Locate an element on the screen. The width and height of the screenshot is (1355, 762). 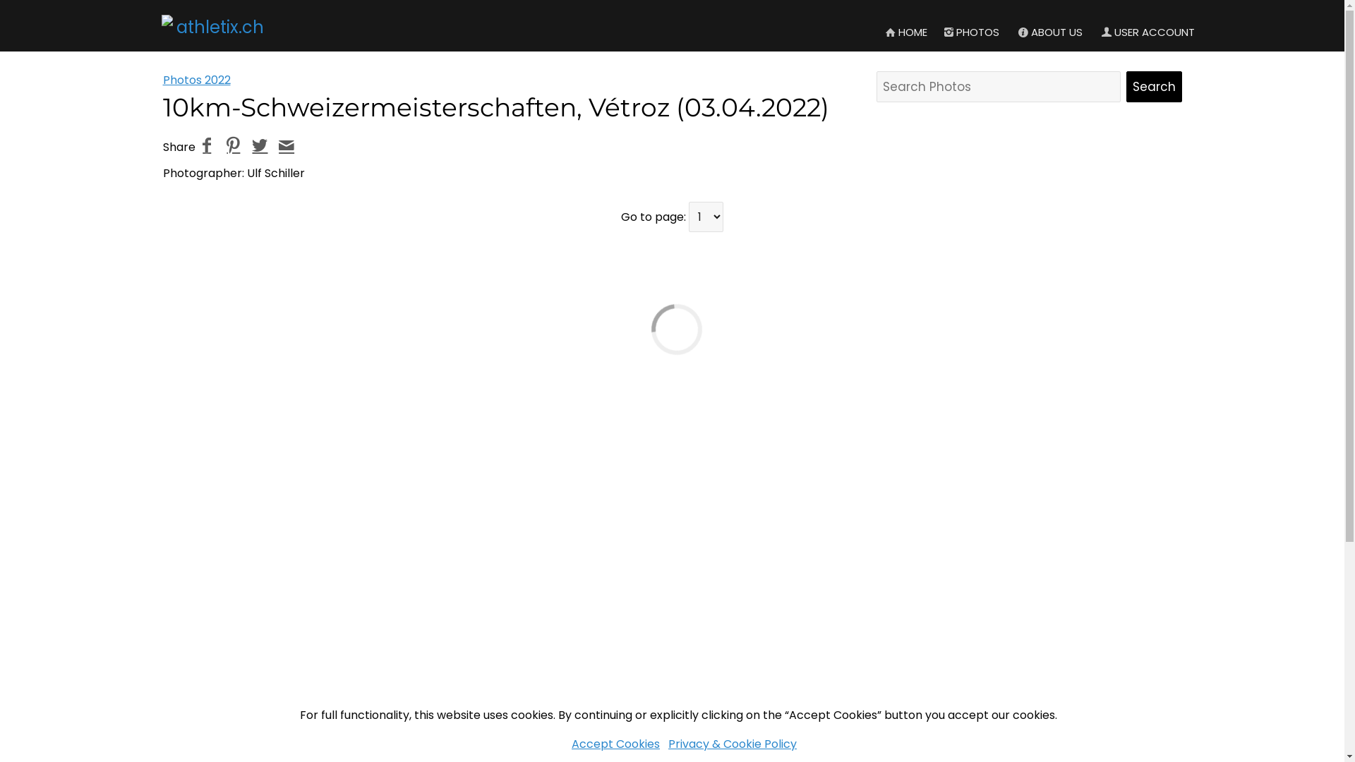
Privacy & Cookie Policy is located at coordinates (733, 744).